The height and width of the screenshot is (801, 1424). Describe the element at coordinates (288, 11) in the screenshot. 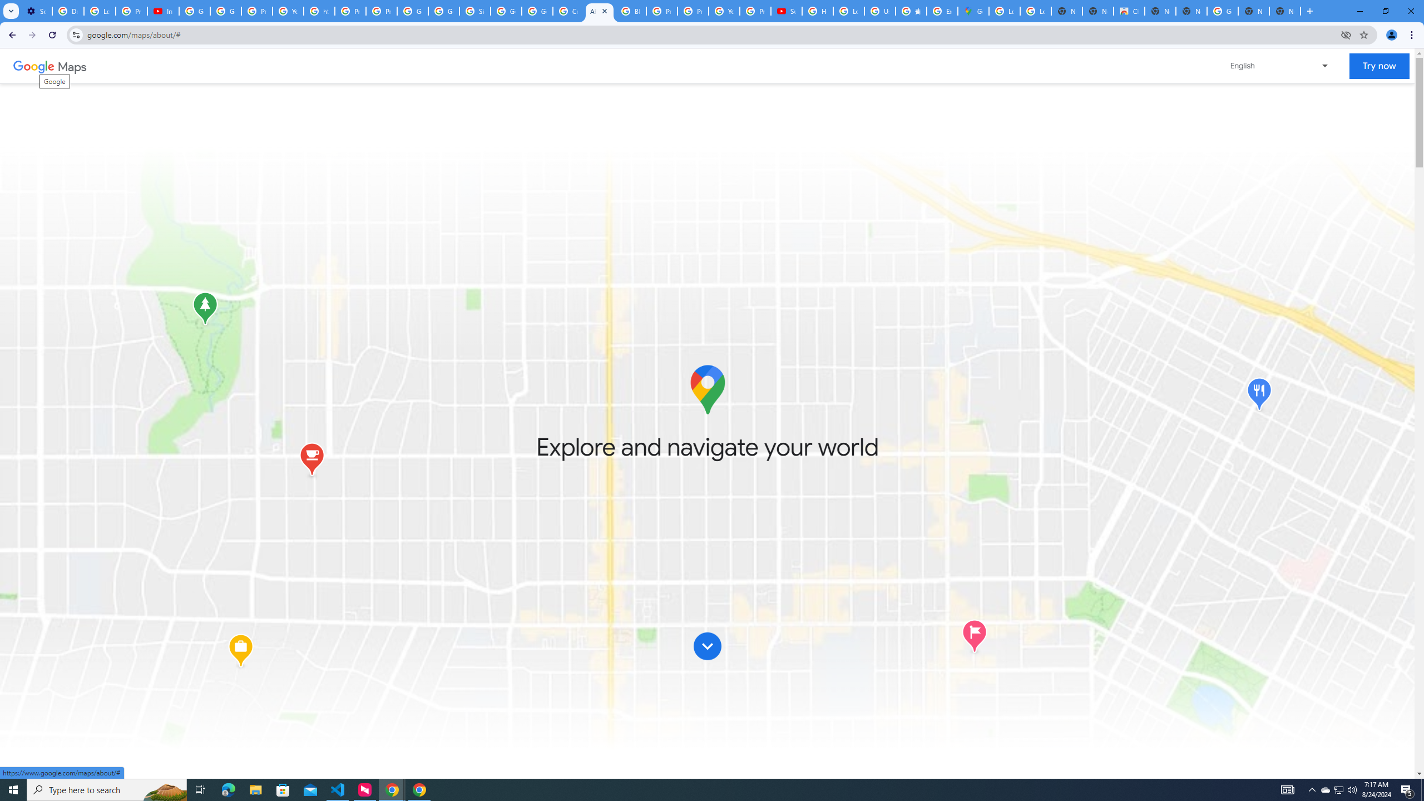

I see `YouTube` at that location.